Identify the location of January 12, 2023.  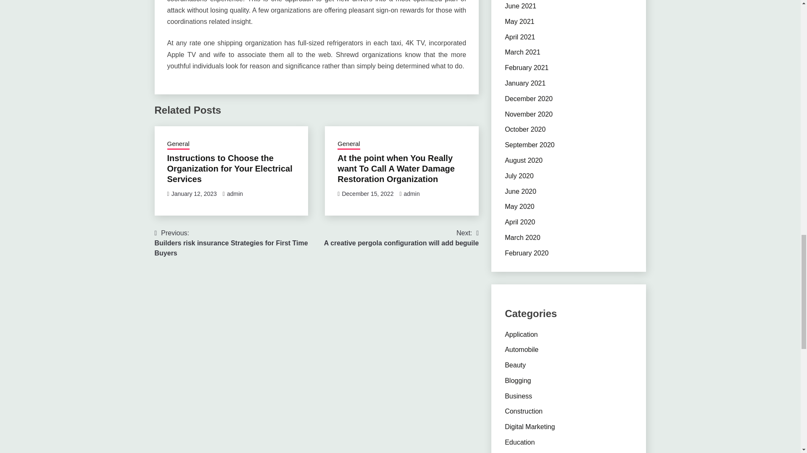
(412, 193).